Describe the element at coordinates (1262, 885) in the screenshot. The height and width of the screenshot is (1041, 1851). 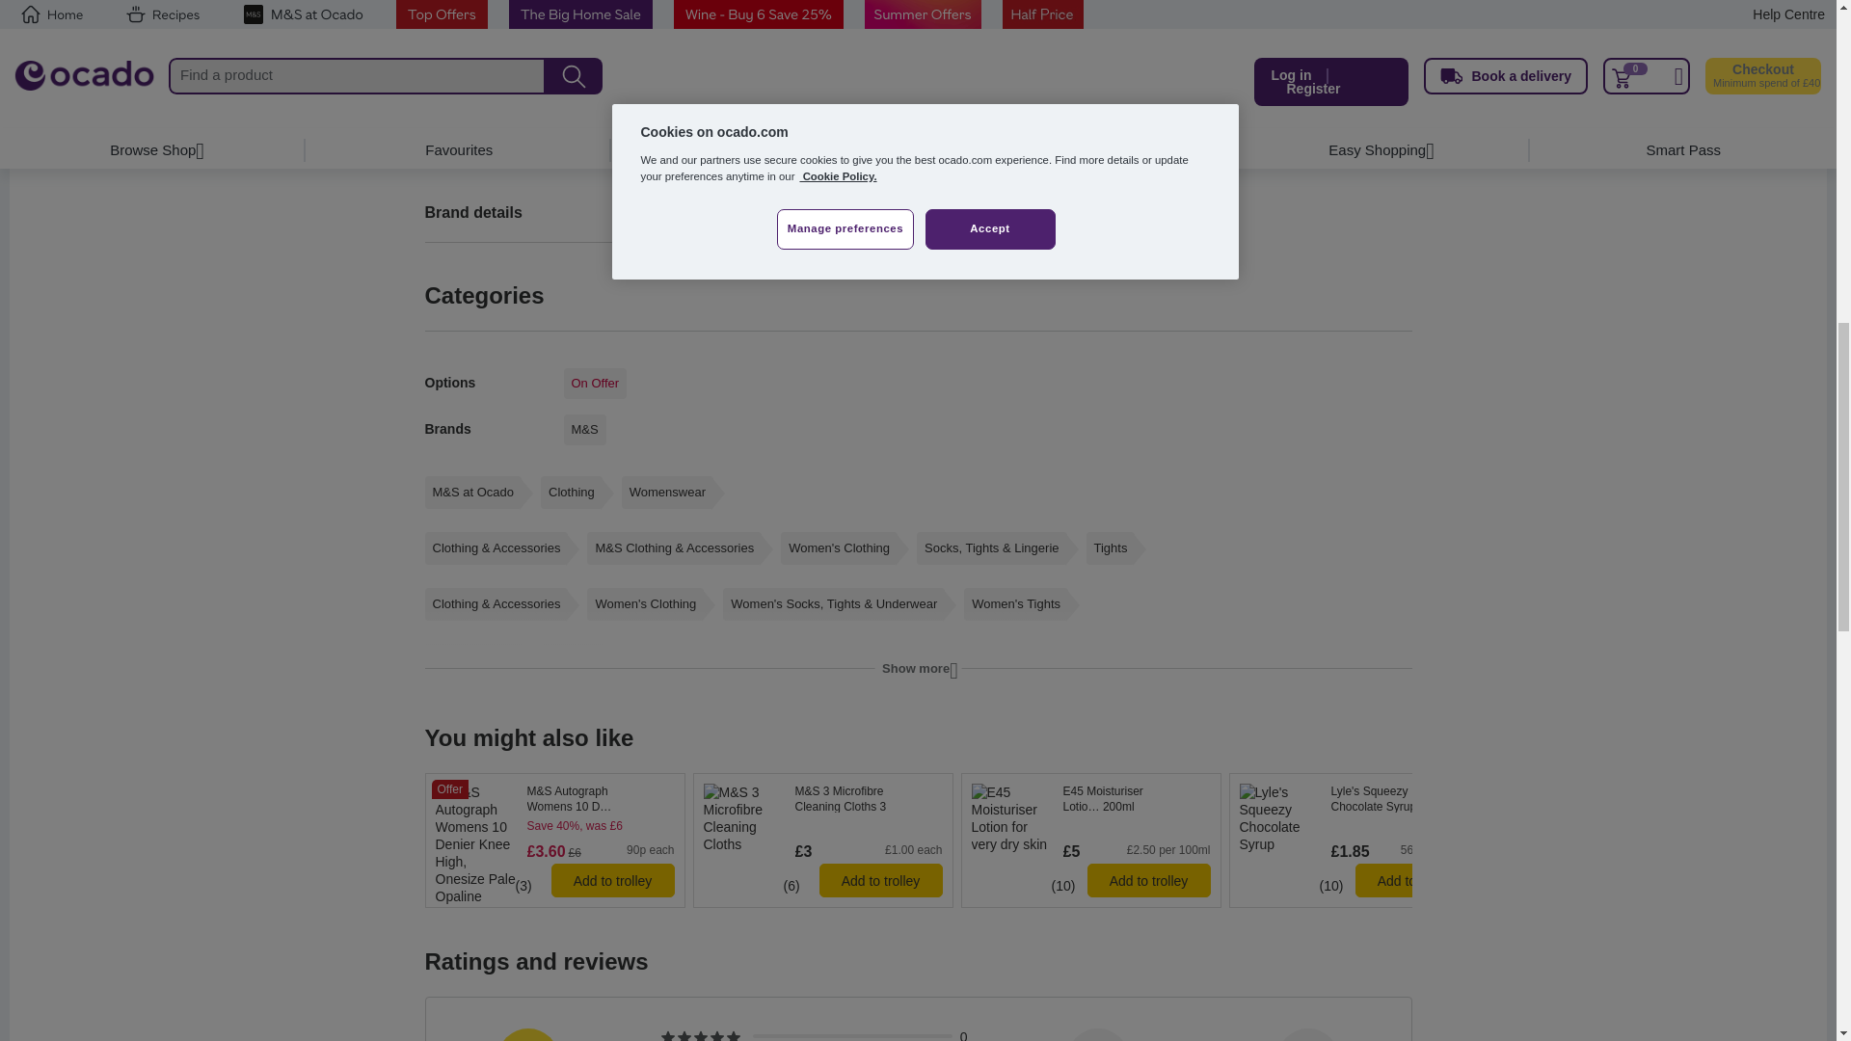
I see `Reviews 2.60 out of 5` at that location.